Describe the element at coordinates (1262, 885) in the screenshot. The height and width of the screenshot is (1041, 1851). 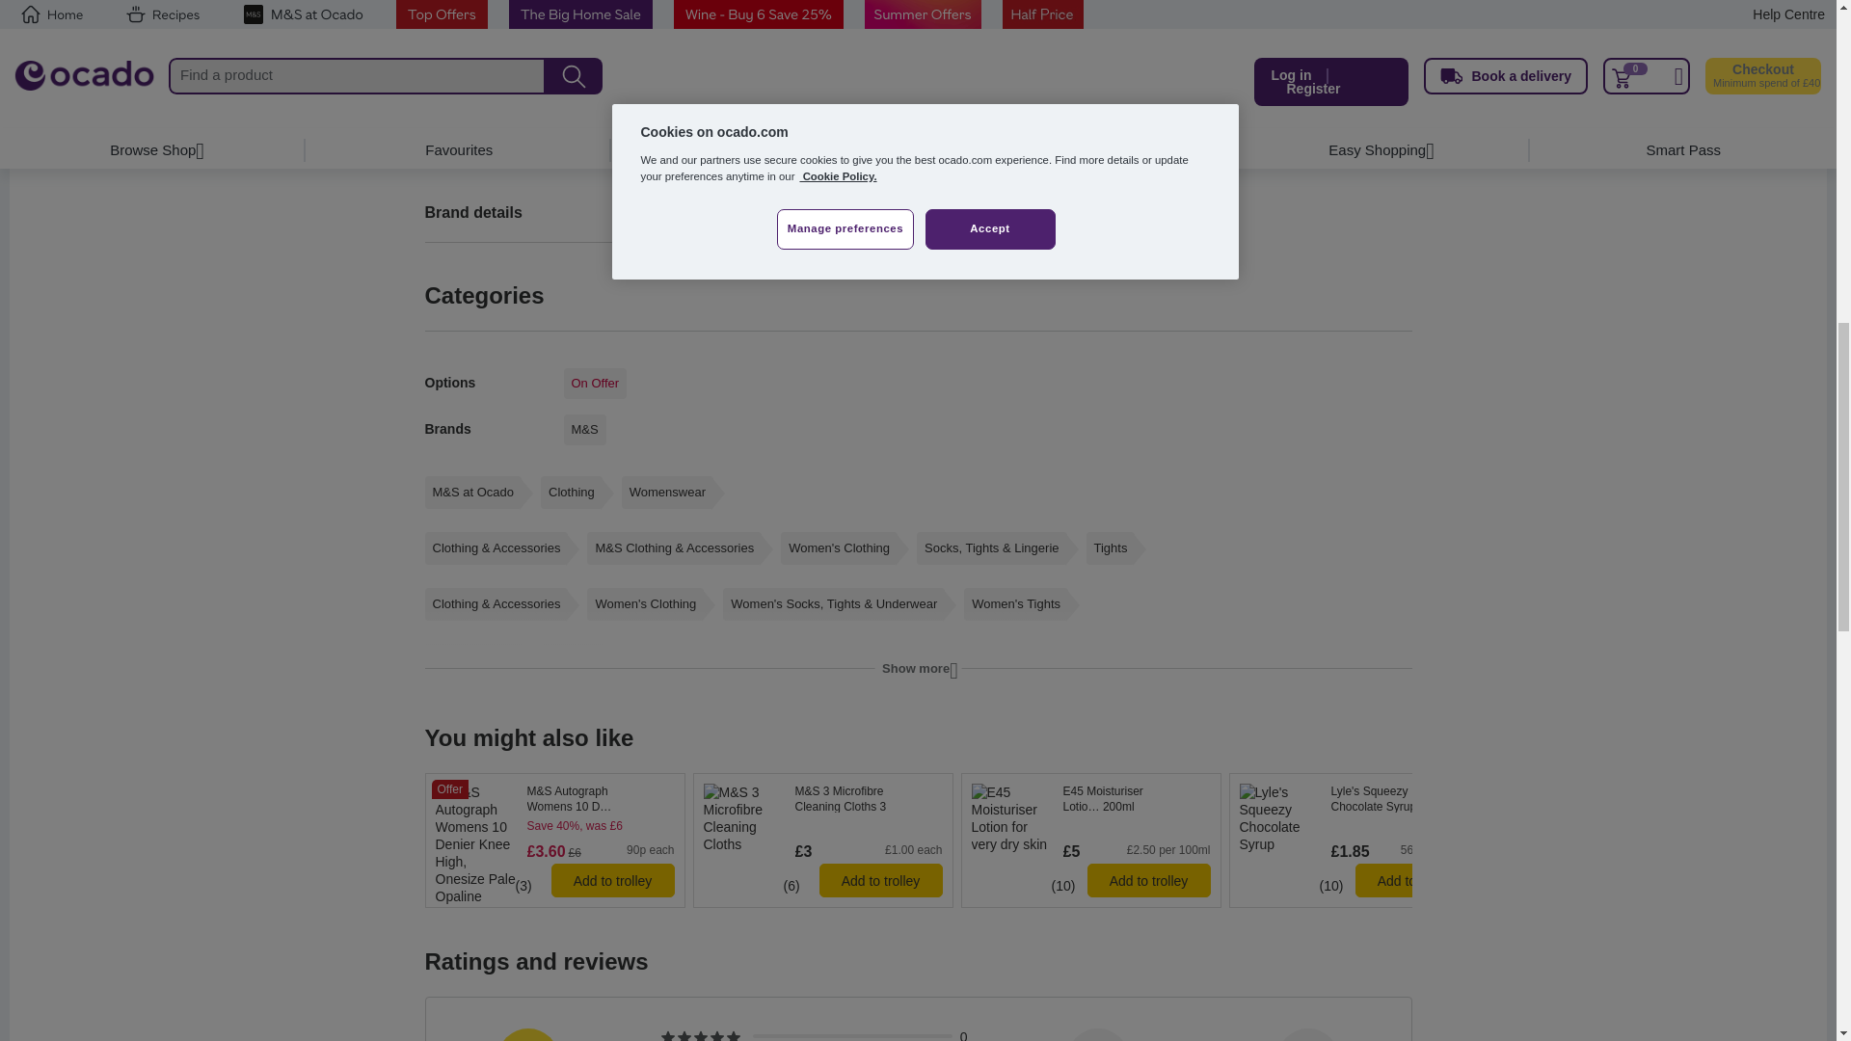
I see `Reviews 2.60 out of 5` at that location.